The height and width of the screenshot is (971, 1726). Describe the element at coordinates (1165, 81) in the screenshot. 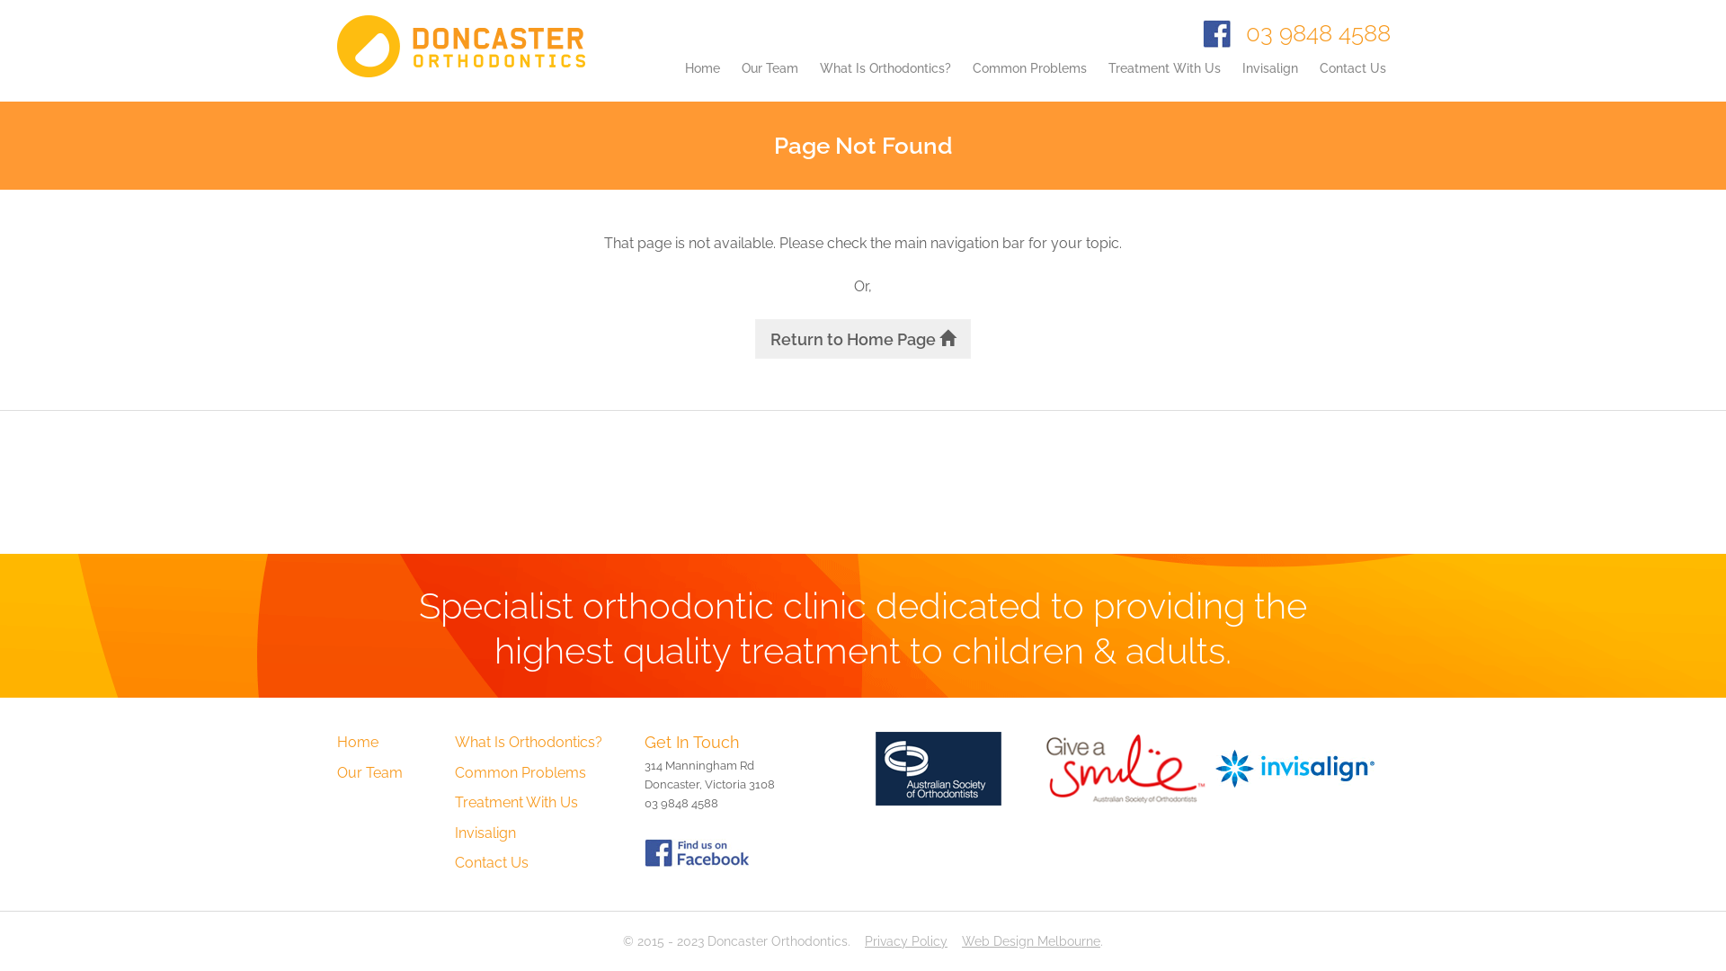

I see `Treatment With Us` at that location.